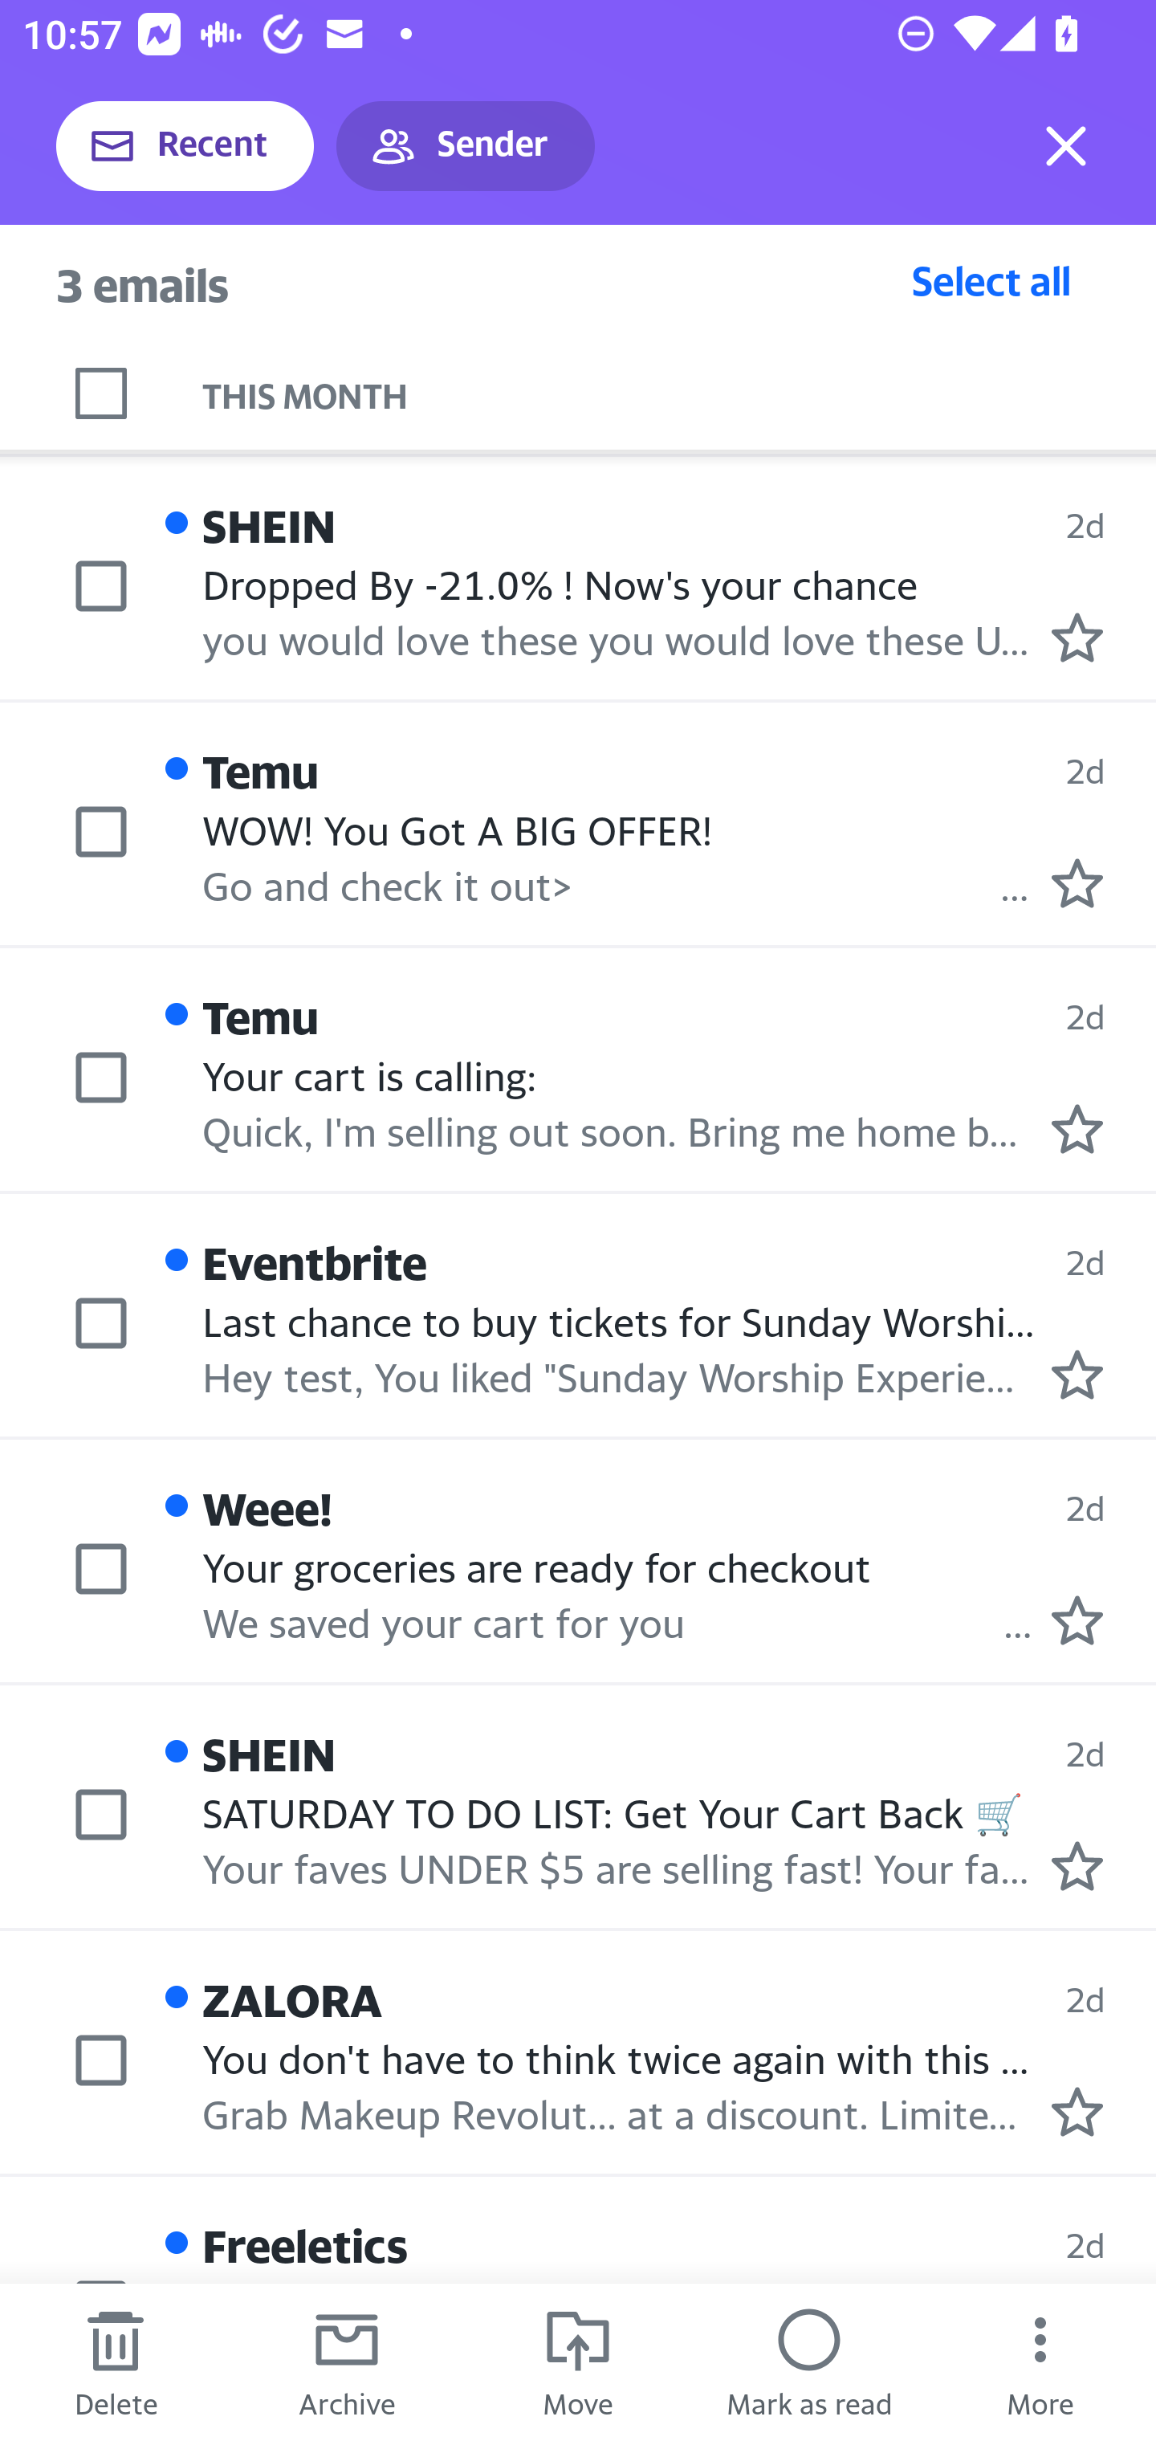 The height and width of the screenshot is (2441, 1156). What do you see at coordinates (1077, 1129) in the screenshot?
I see `Mark as starred.` at bounding box center [1077, 1129].